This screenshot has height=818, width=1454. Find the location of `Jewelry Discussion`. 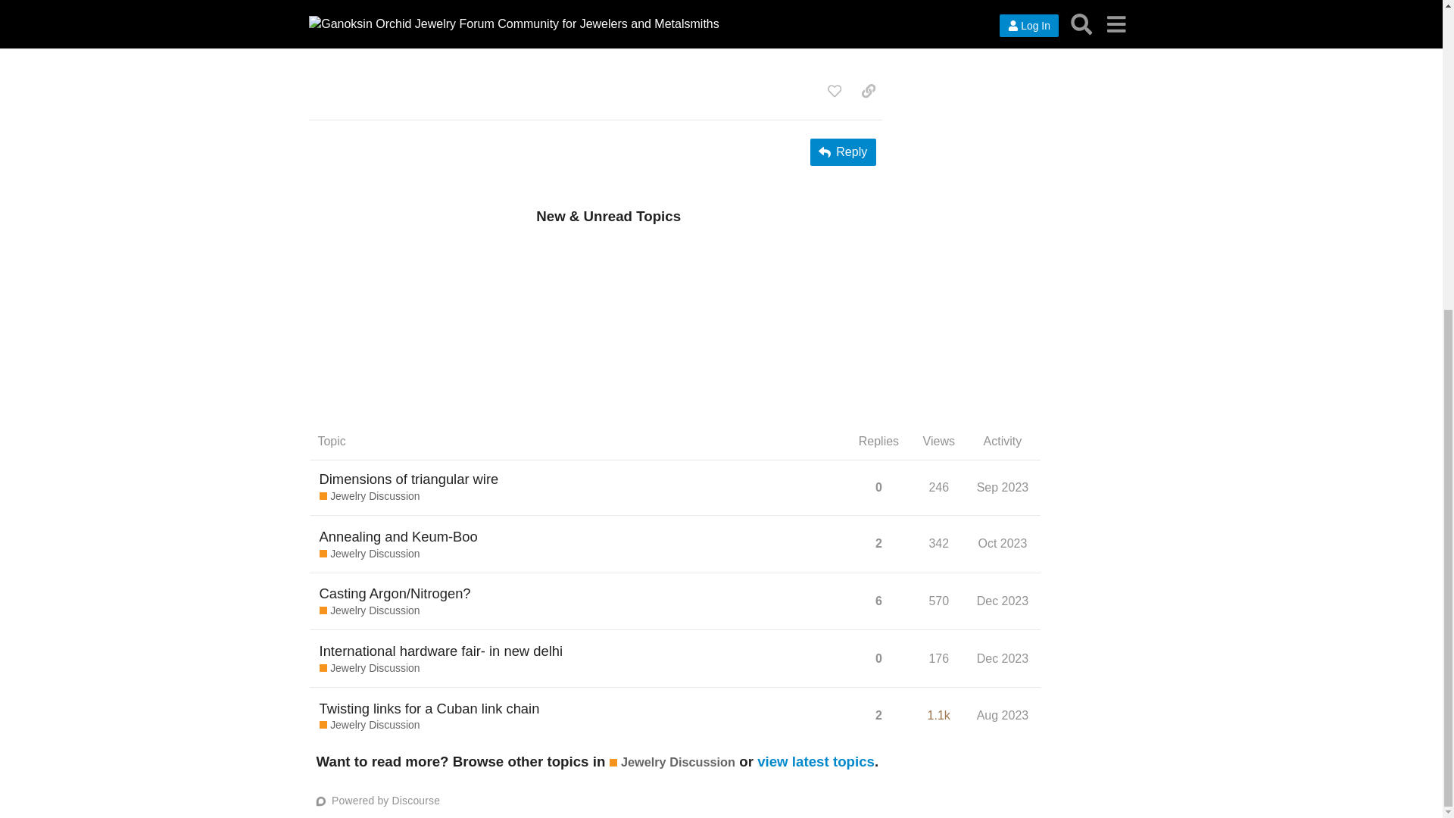

Jewelry Discussion is located at coordinates (370, 668).